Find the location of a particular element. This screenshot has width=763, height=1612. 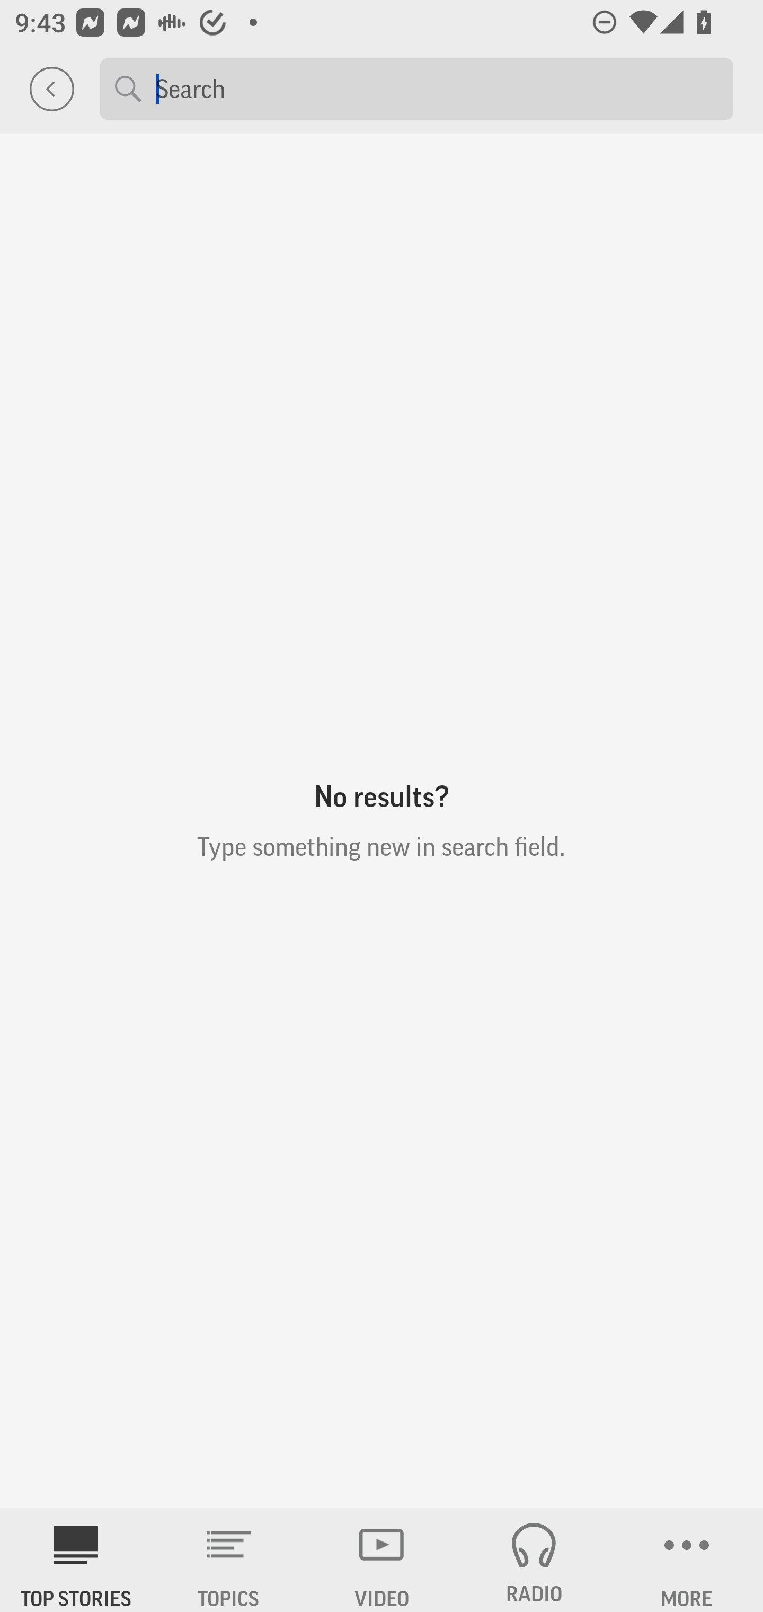

TOPICS is located at coordinates (229, 1560).